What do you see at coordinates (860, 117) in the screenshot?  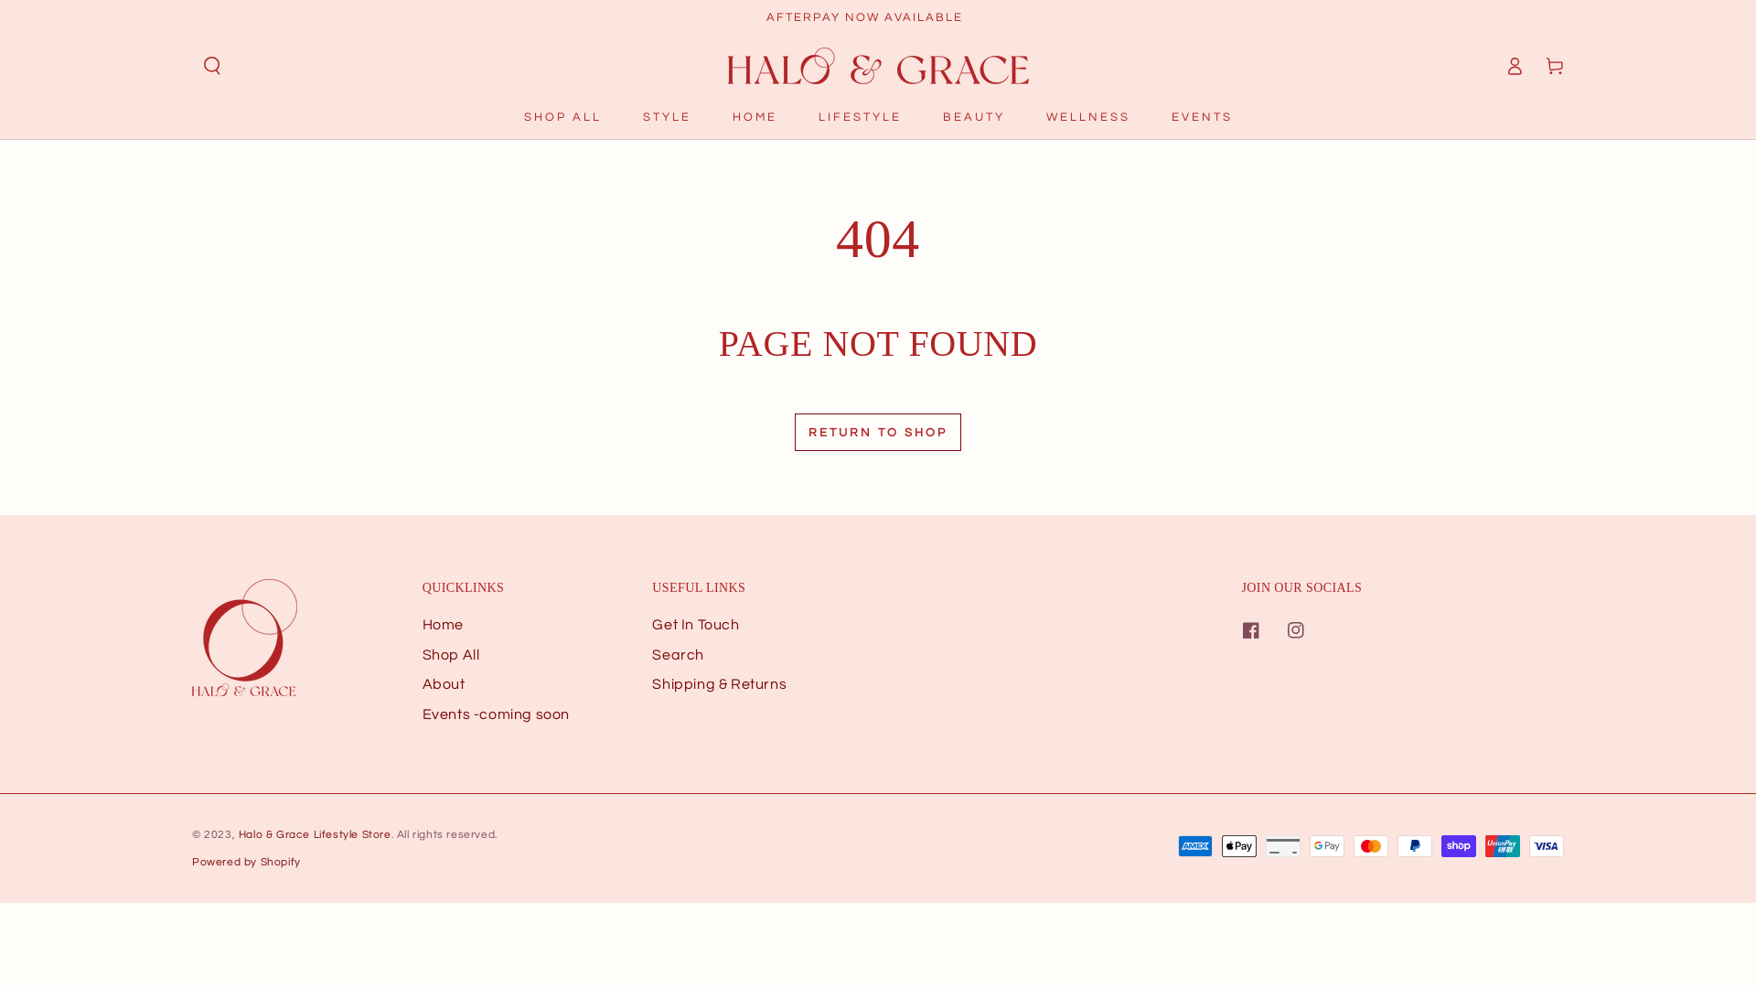 I see `LIFESTYLE` at bounding box center [860, 117].